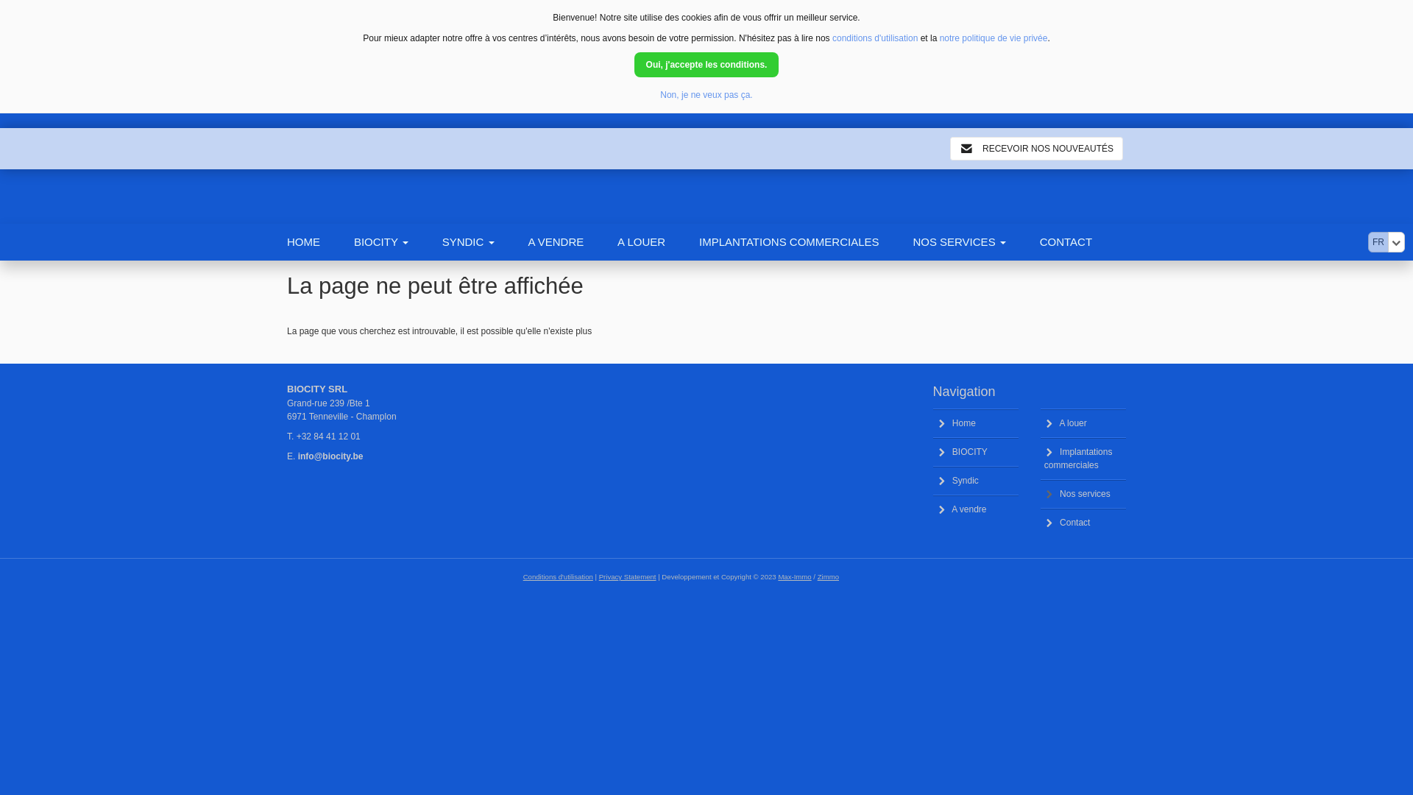  Describe the element at coordinates (628, 577) in the screenshot. I see `Privacy Statement` at that location.